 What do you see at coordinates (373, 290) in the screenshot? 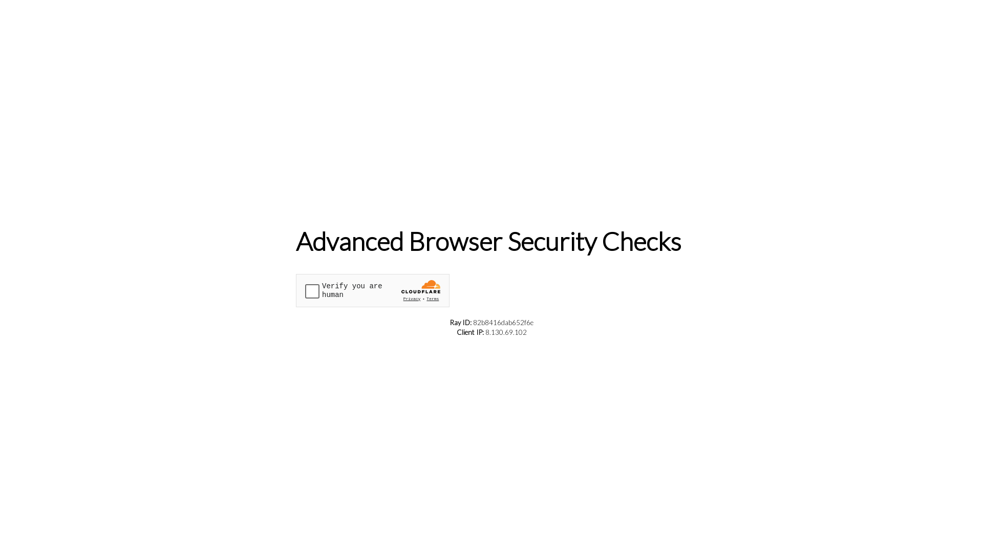
I see `Widget containing a Cloudflare security challenge` at bounding box center [373, 290].